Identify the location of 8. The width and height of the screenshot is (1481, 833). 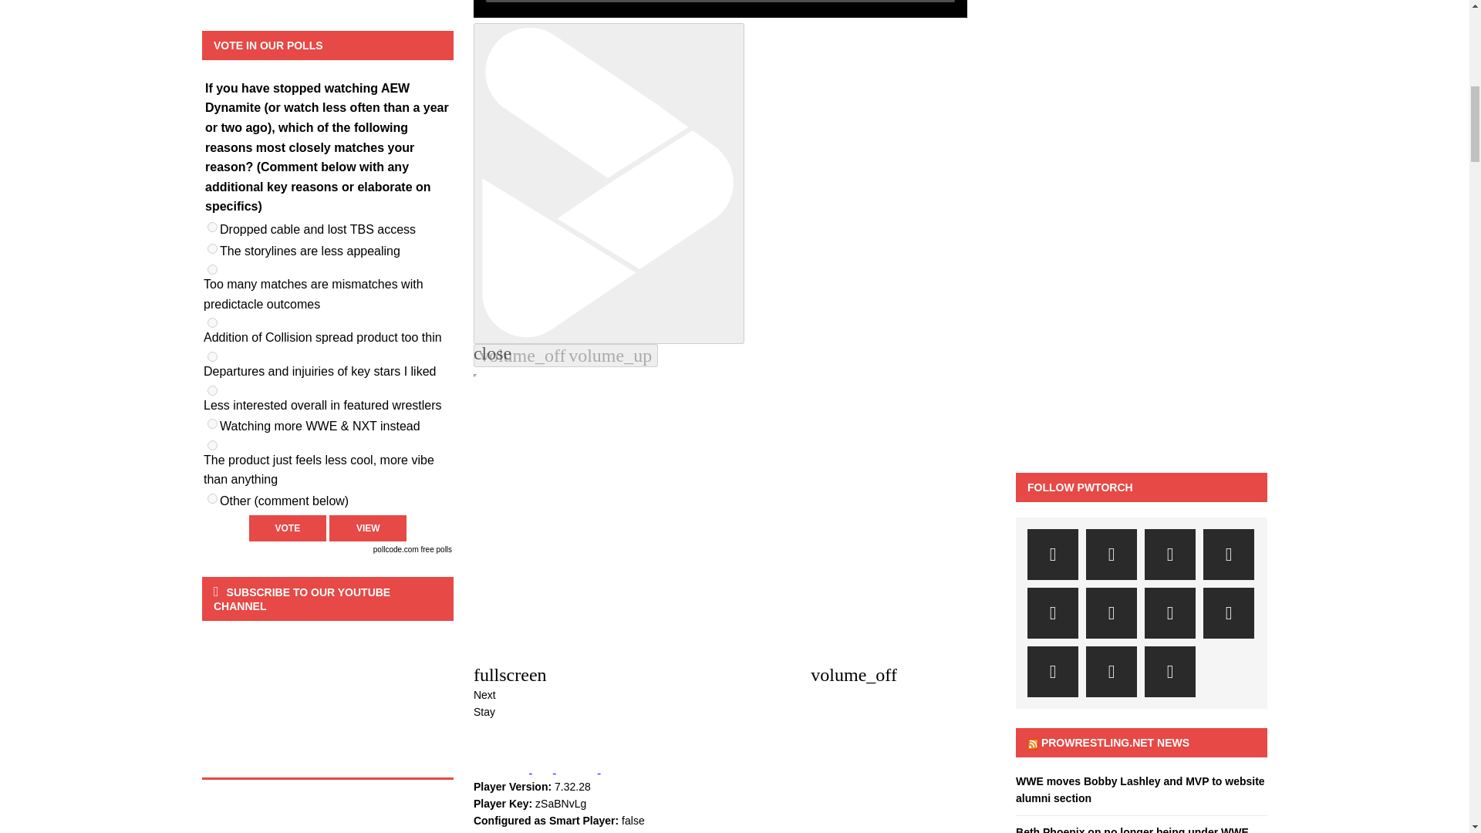
(212, 446).